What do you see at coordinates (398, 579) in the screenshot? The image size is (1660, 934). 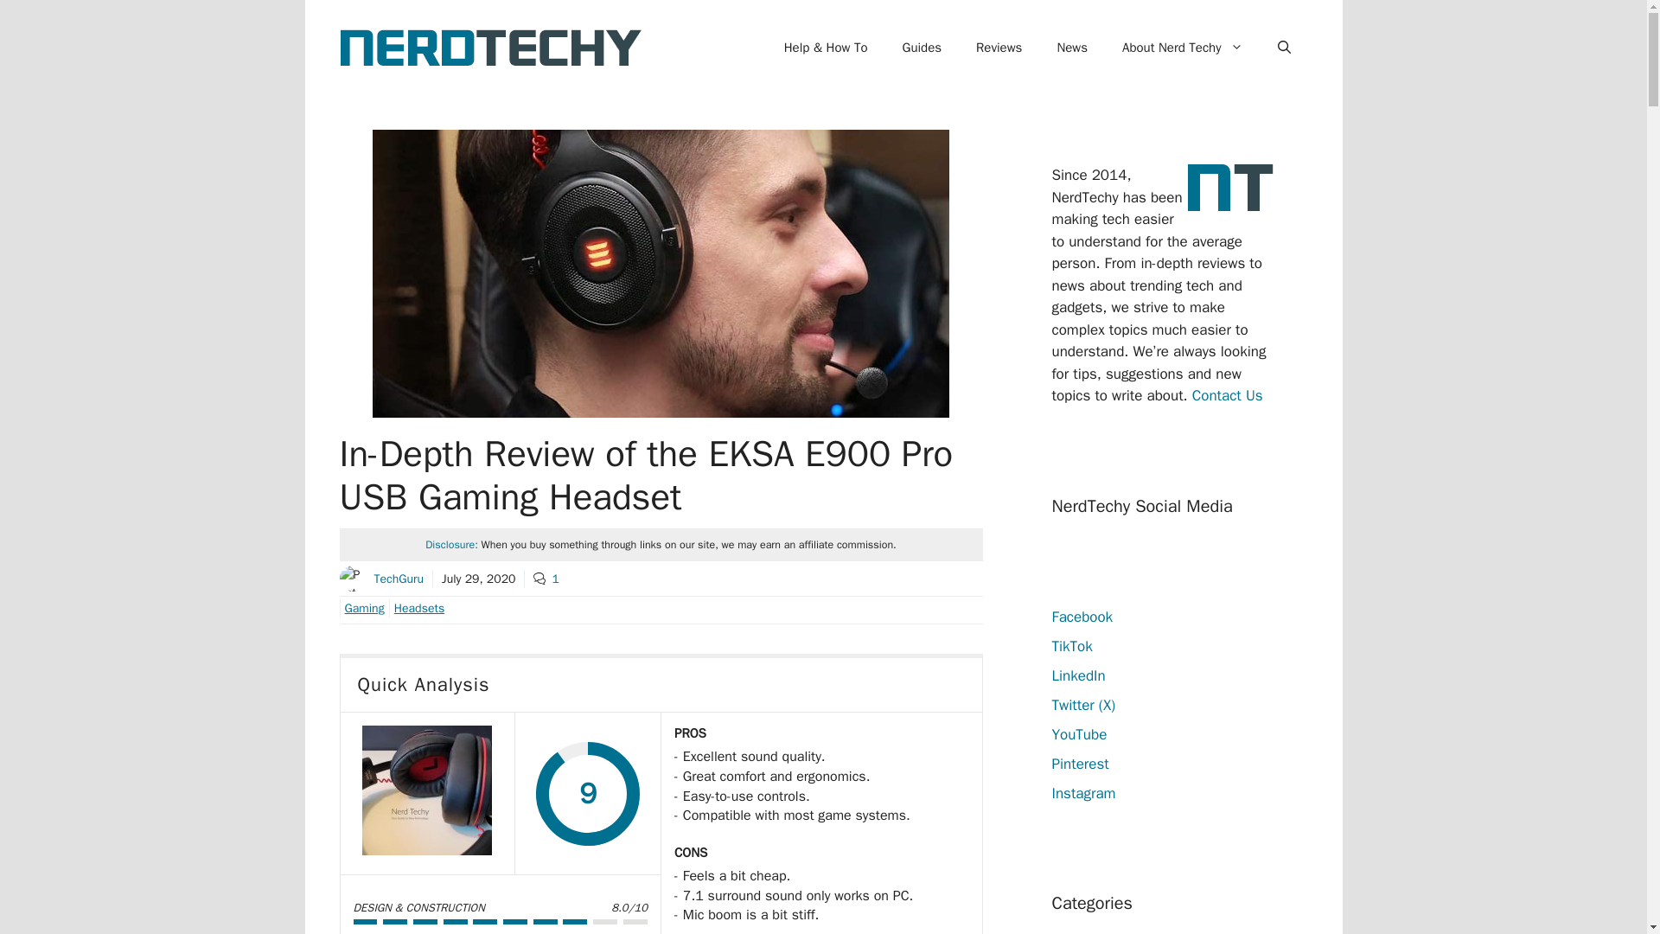 I see `TechGuru` at bounding box center [398, 579].